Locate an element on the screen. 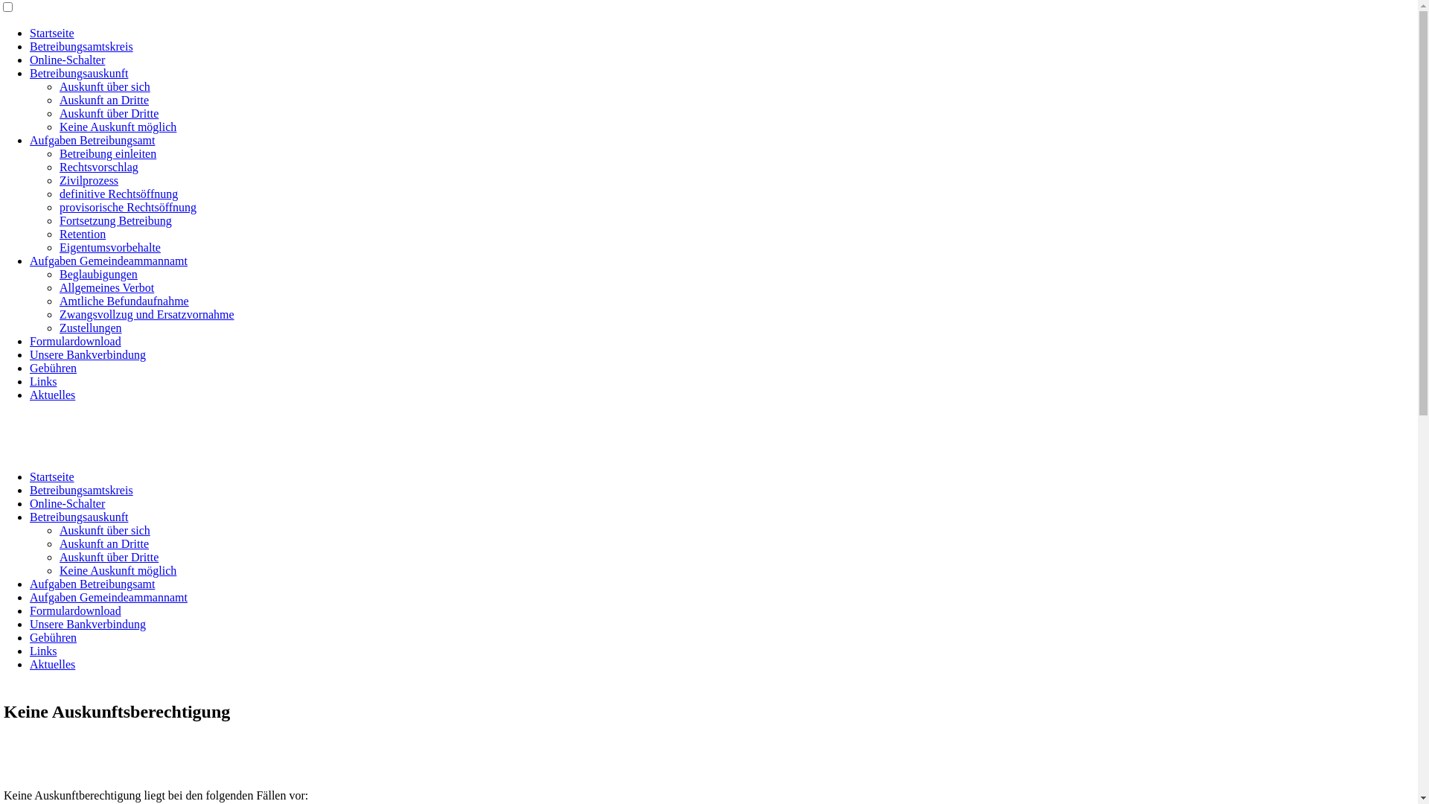 This screenshot has width=1429, height=804. Betreibungsamtskreis is located at coordinates (82, 46).